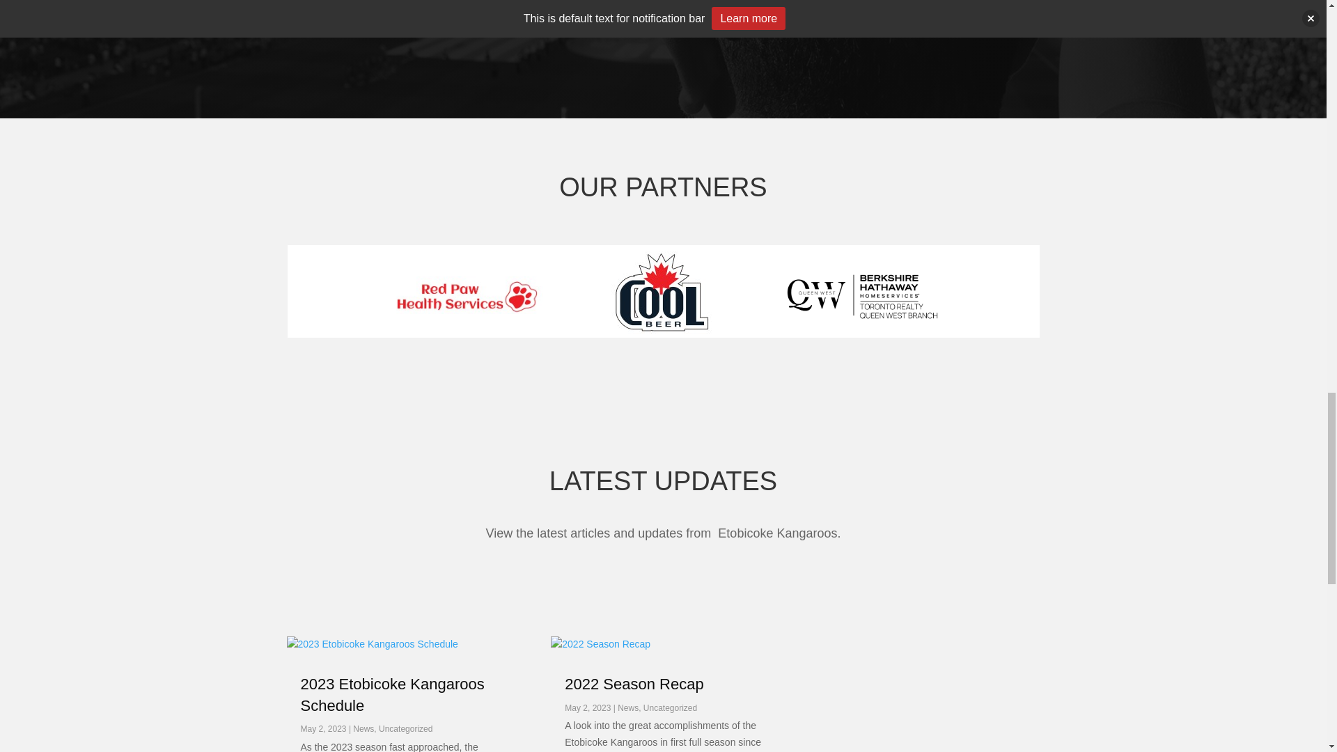 The image size is (1337, 752). What do you see at coordinates (363, 729) in the screenshot?
I see `News` at bounding box center [363, 729].